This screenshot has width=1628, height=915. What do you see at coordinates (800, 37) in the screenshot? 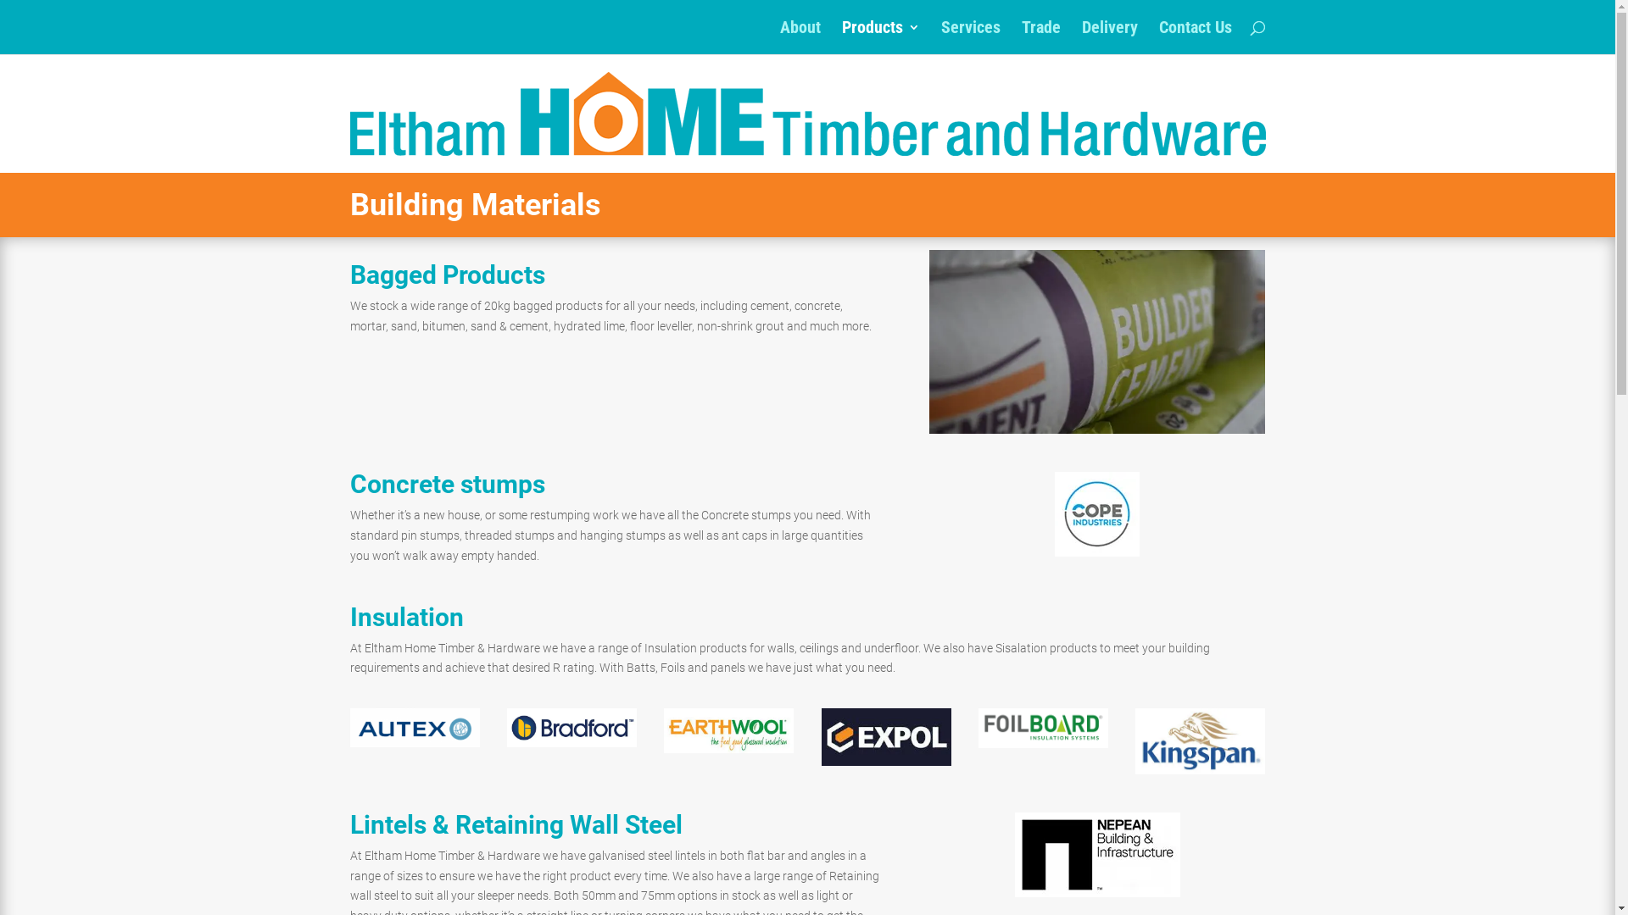
I see `About` at bounding box center [800, 37].